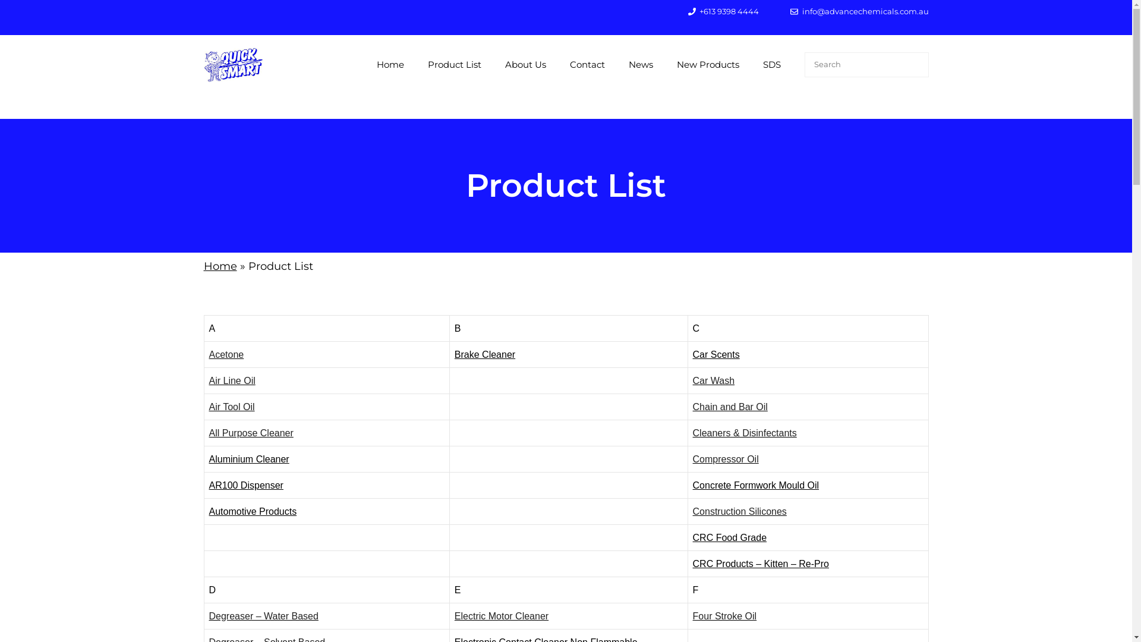 This screenshot has height=642, width=1141. Describe the element at coordinates (253, 511) in the screenshot. I see `Automotive Products` at that location.